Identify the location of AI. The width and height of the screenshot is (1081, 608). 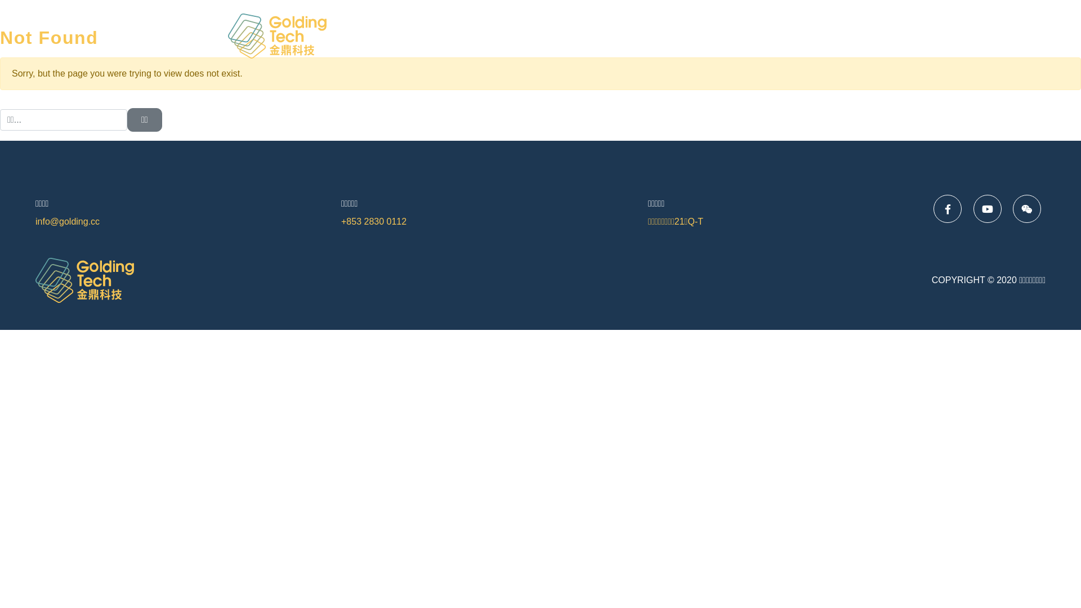
(709, 36).